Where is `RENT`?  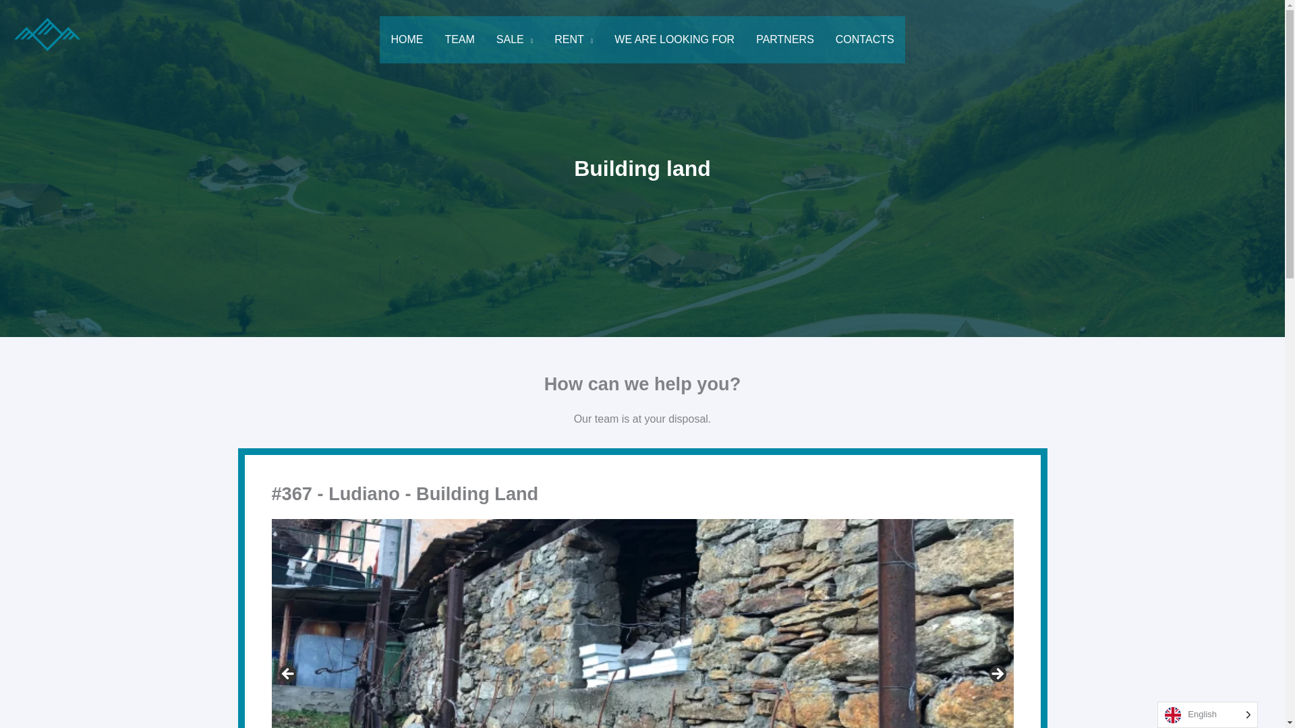 RENT is located at coordinates (573, 39).